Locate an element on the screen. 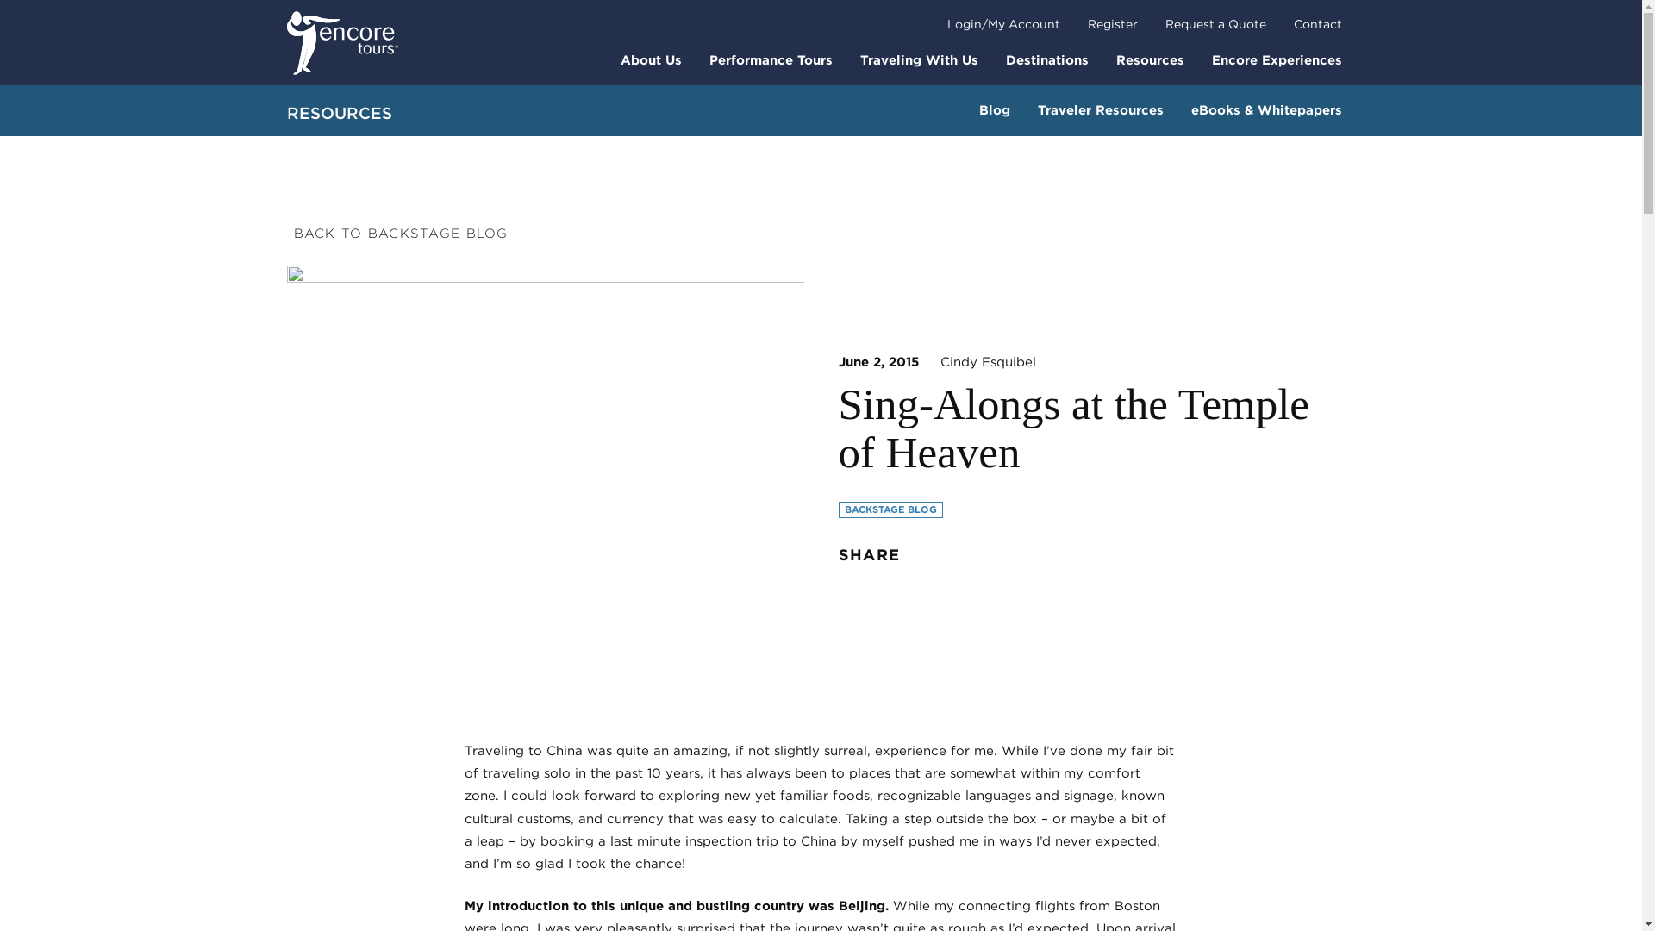 This screenshot has width=1655, height=931. Destinations is located at coordinates (1046, 59).